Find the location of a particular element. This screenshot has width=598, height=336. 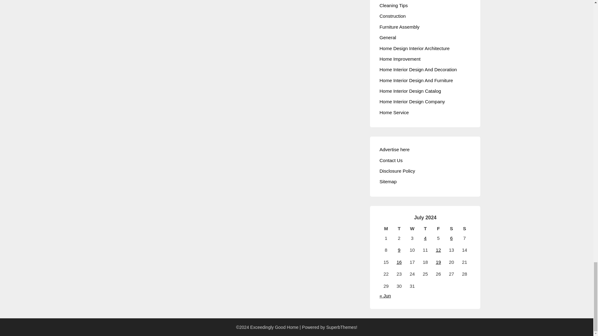

Tuesday is located at coordinates (399, 228).